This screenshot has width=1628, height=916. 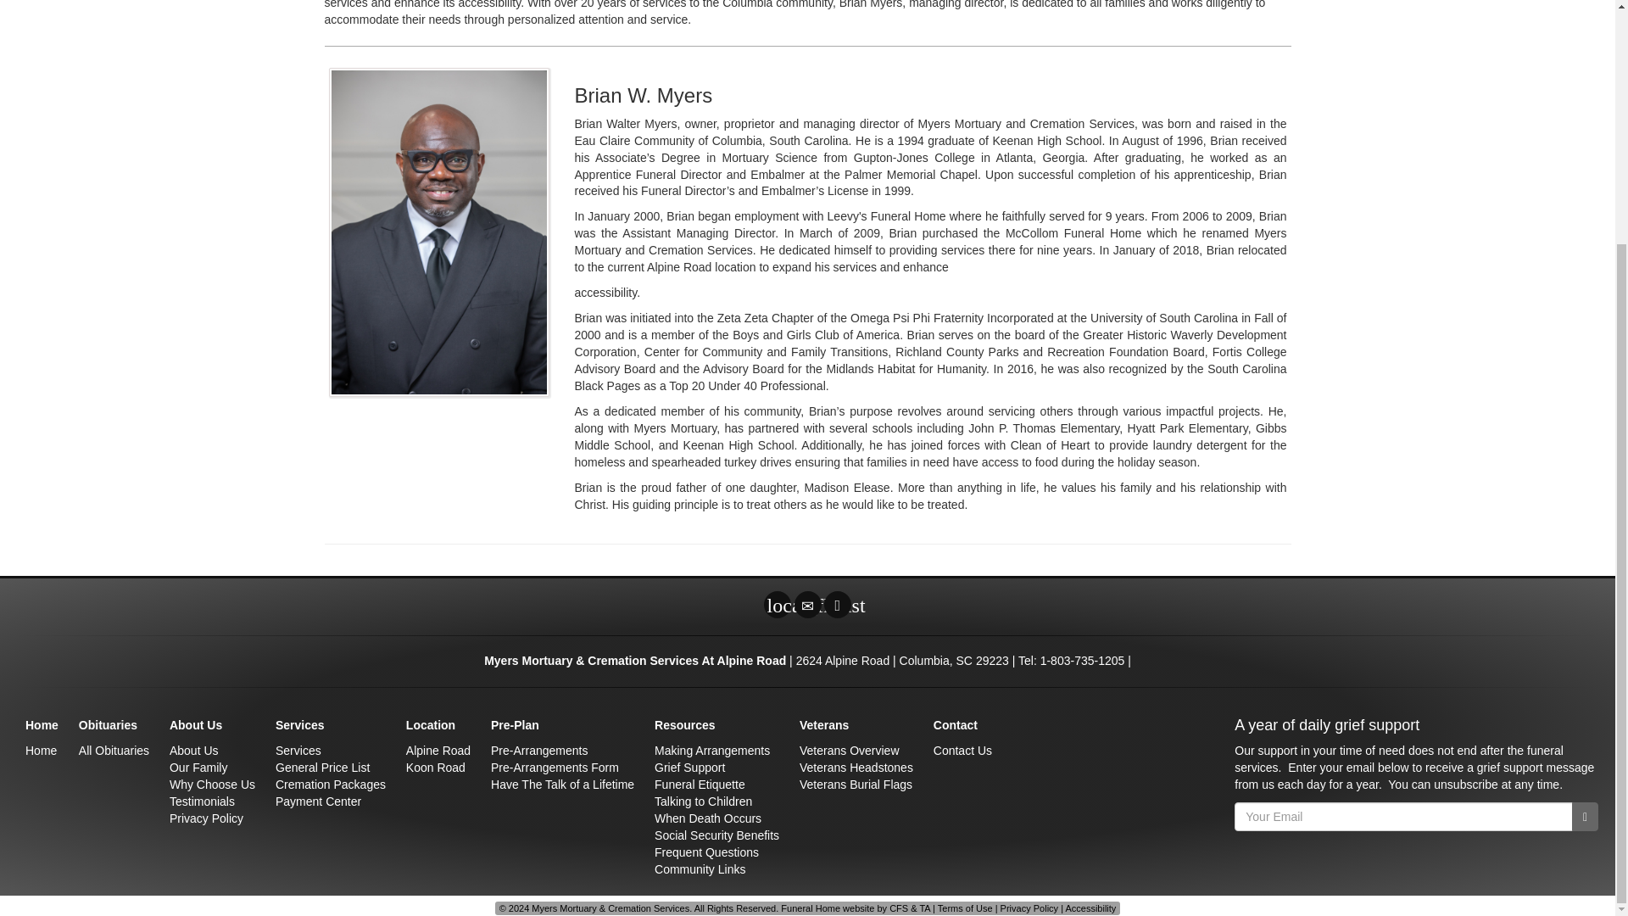 What do you see at coordinates (807, 604) in the screenshot?
I see `Contact Us` at bounding box center [807, 604].